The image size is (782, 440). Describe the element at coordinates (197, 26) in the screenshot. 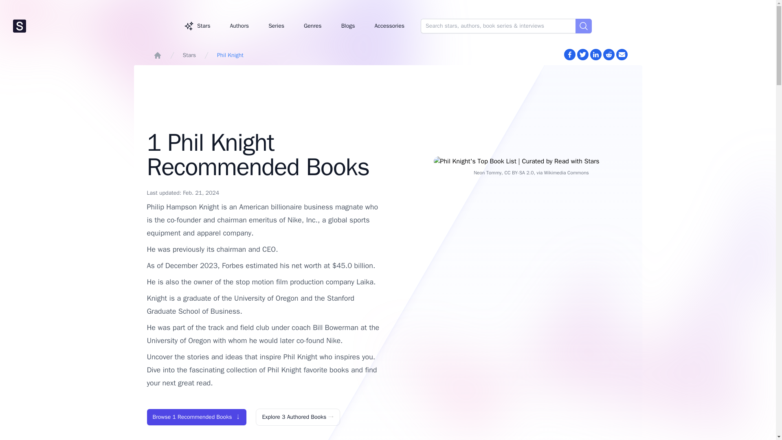

I see `Stars` at that location.